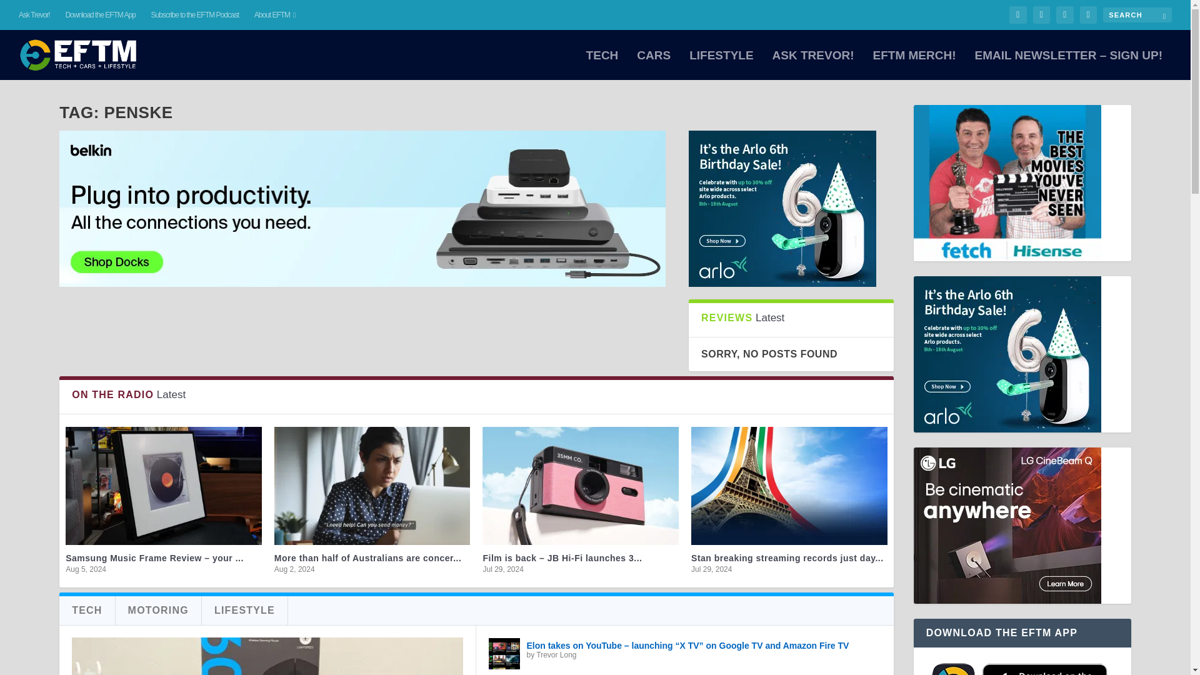 The height and width of the screenshot is (675, 1200). What do you see at coordinates (721, 65) in the screenshot?
I see `LIFESTYLE` at bounding box center [721, 65].